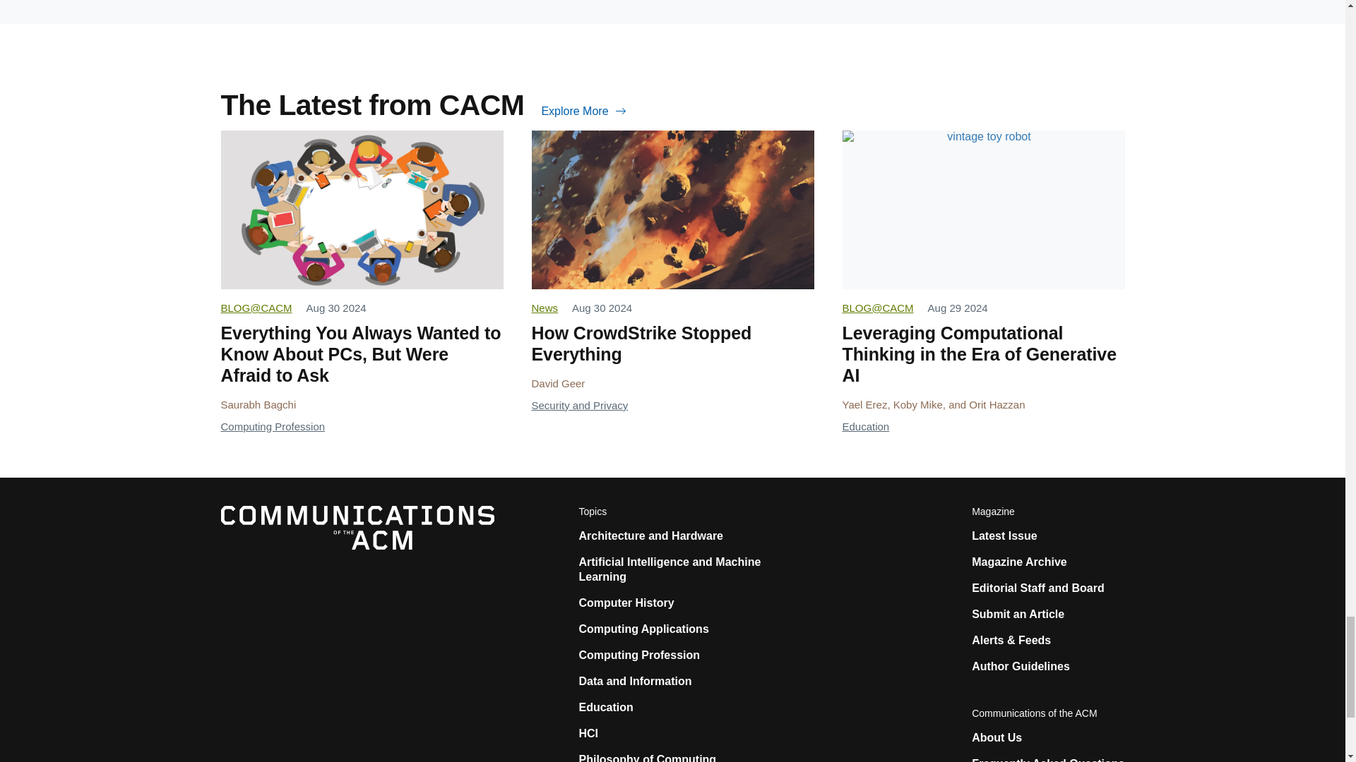 The image size is (1356, 762). I want to click on Posts by David Geer, so click(558, 382).